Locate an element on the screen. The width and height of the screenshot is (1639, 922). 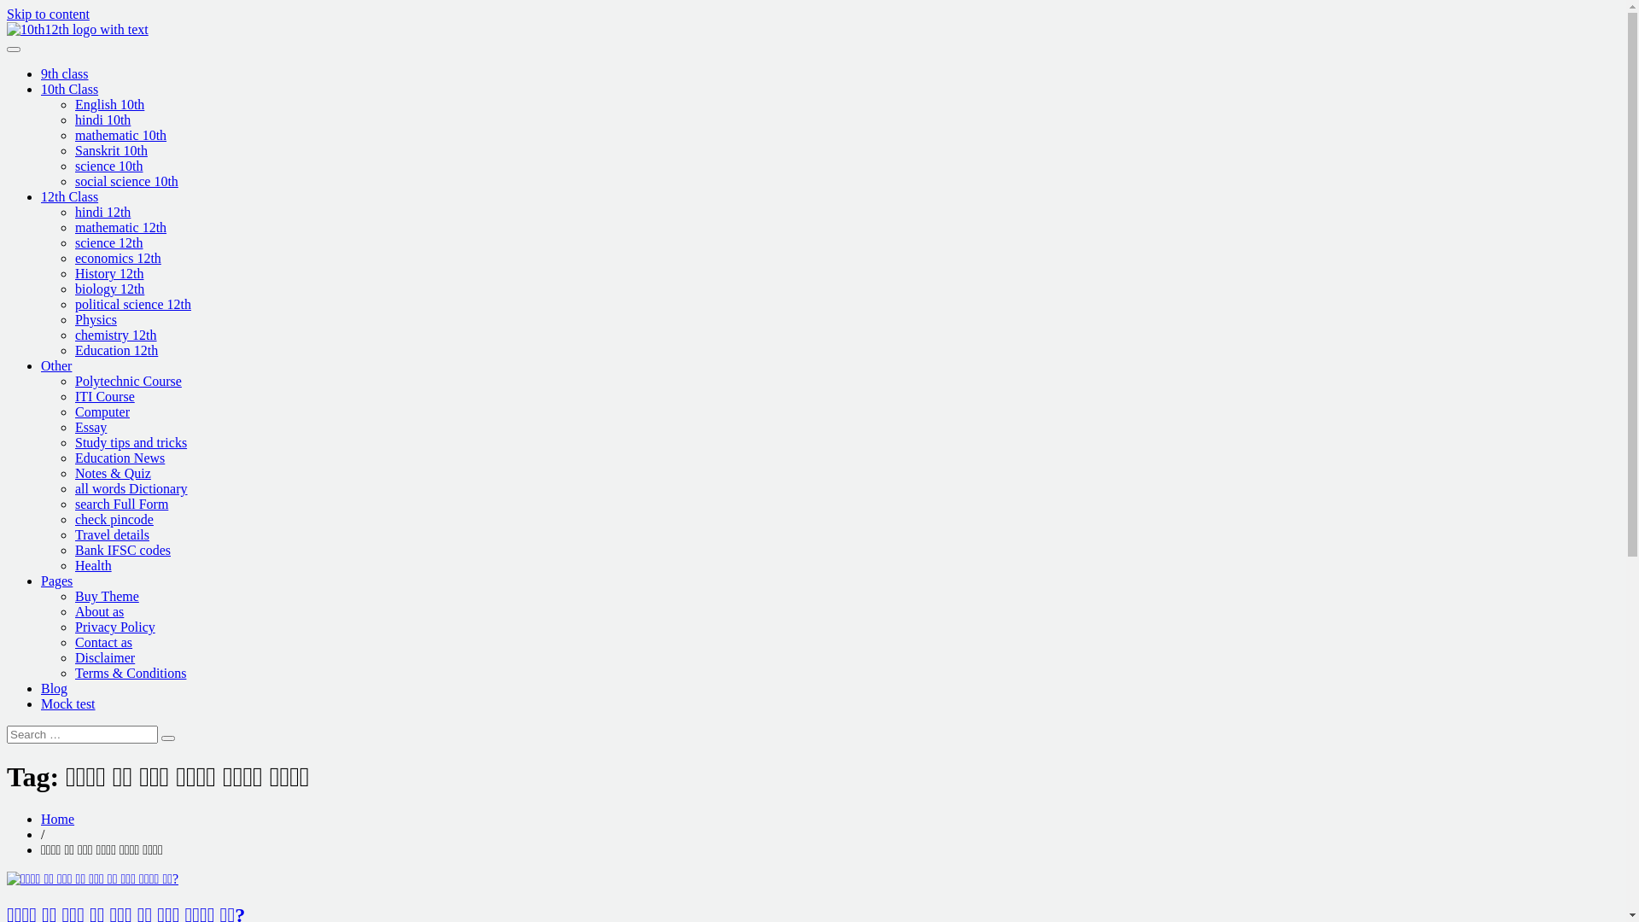
Health is located at coordinates (94, 565).